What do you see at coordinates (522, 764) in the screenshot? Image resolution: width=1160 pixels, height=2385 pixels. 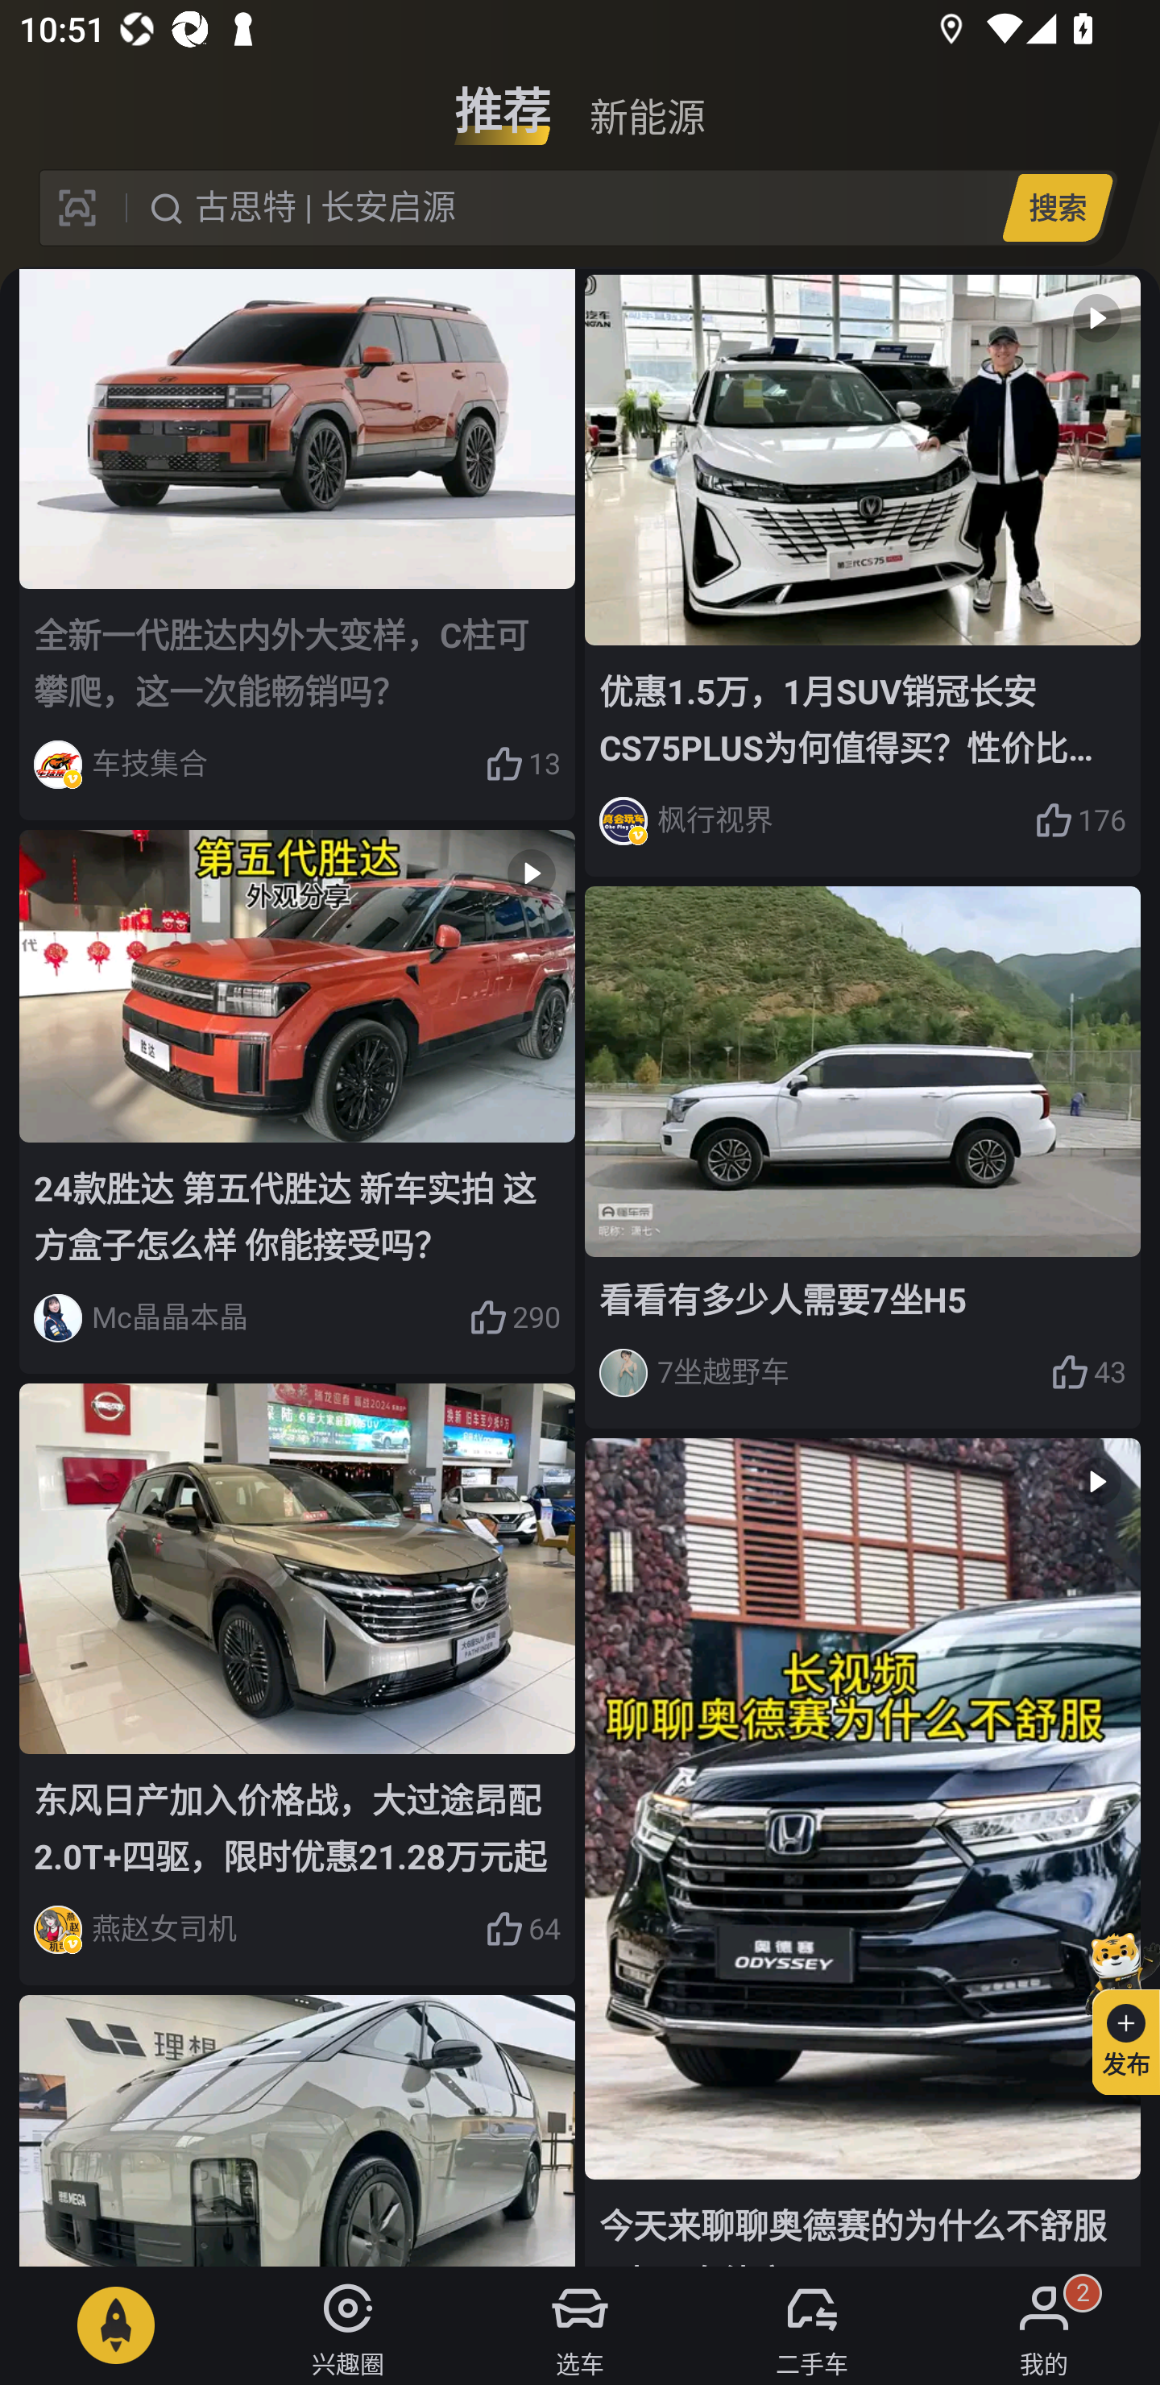 I see `13` at bounding box center [522, 764].